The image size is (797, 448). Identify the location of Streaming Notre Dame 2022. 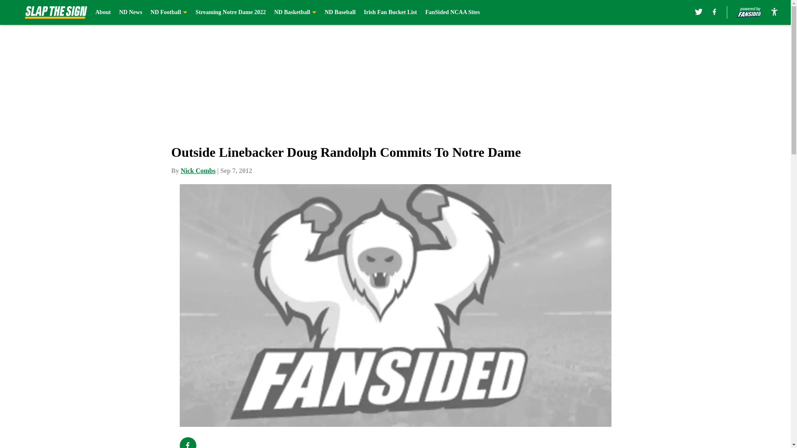
(230, 12).